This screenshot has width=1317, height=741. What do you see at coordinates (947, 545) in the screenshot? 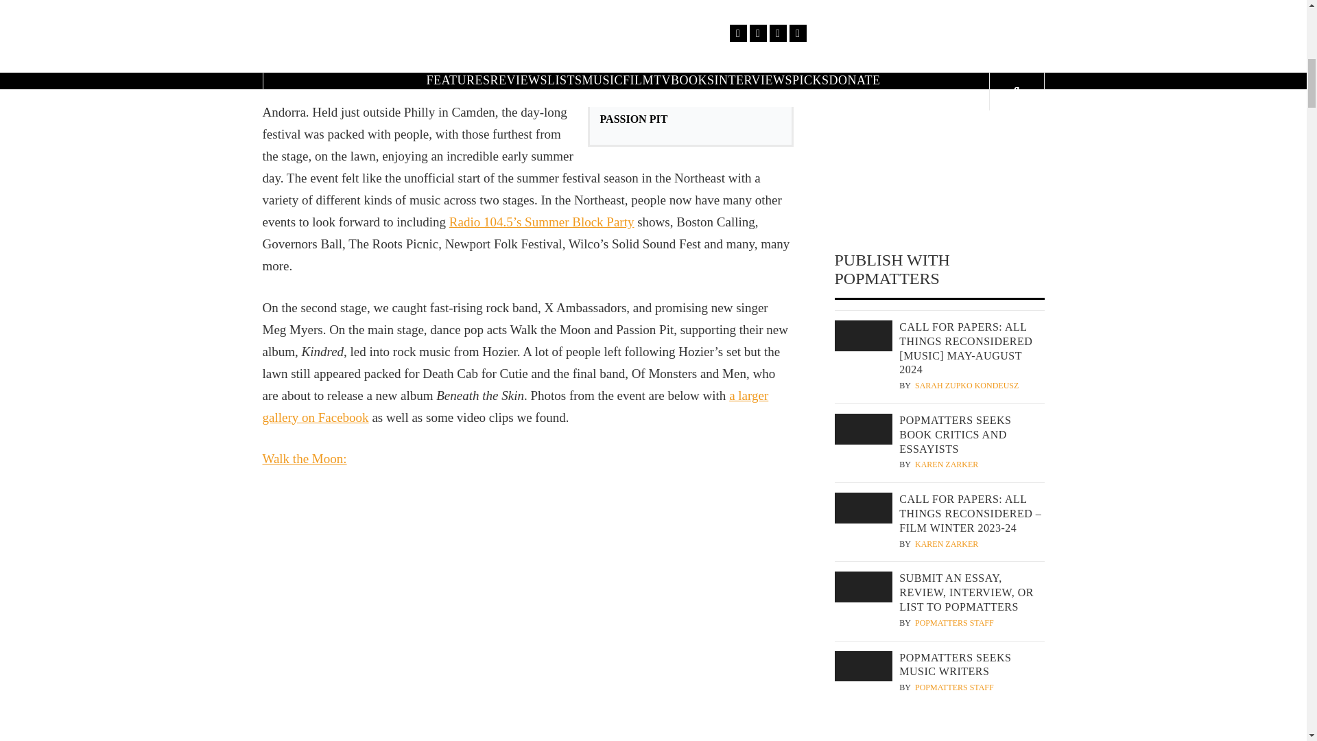
I see `Karen Zarker` at bounding box center [947, 545].